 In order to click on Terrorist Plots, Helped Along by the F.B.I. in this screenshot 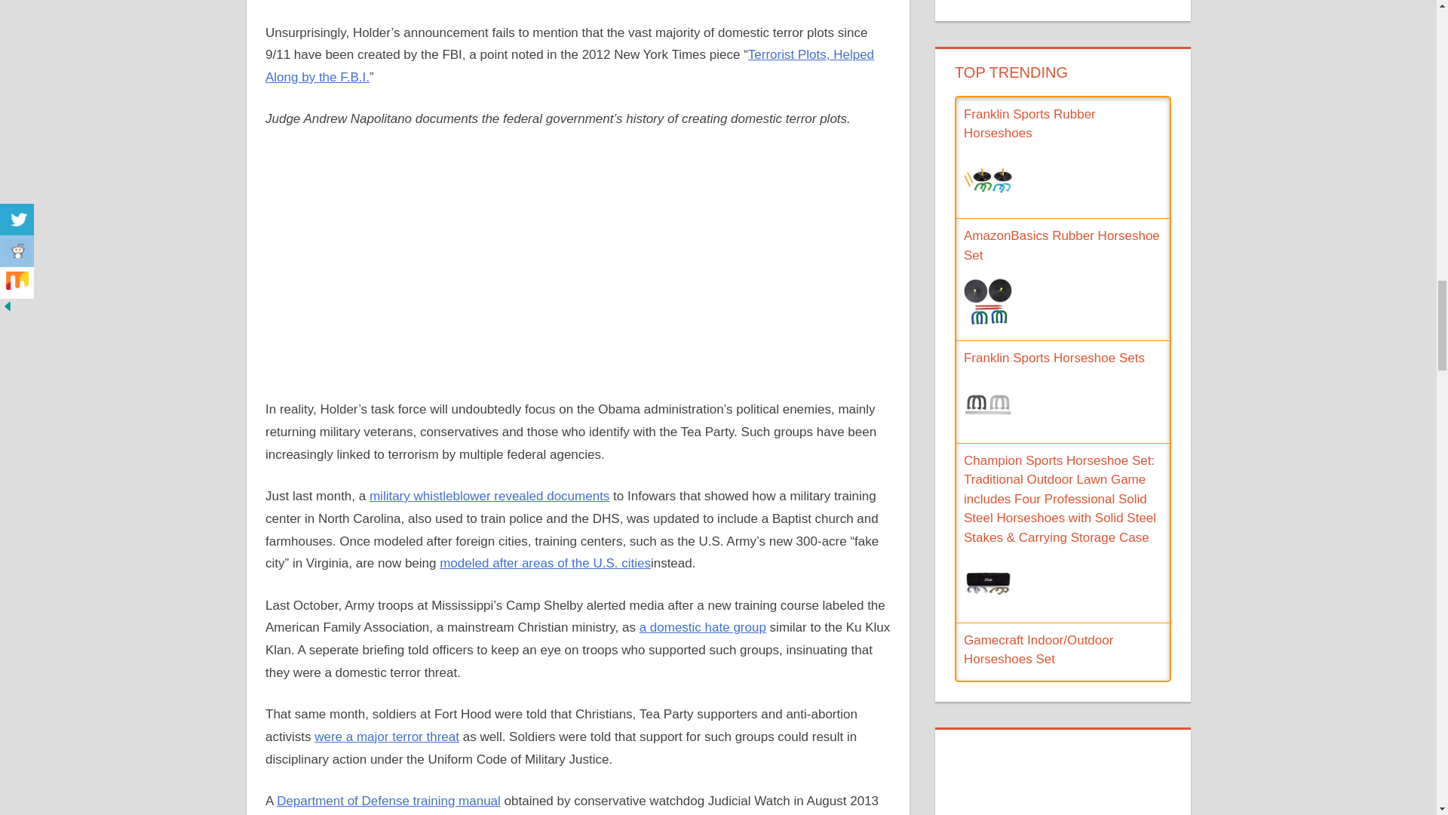, I will do `click(569, 66)`.